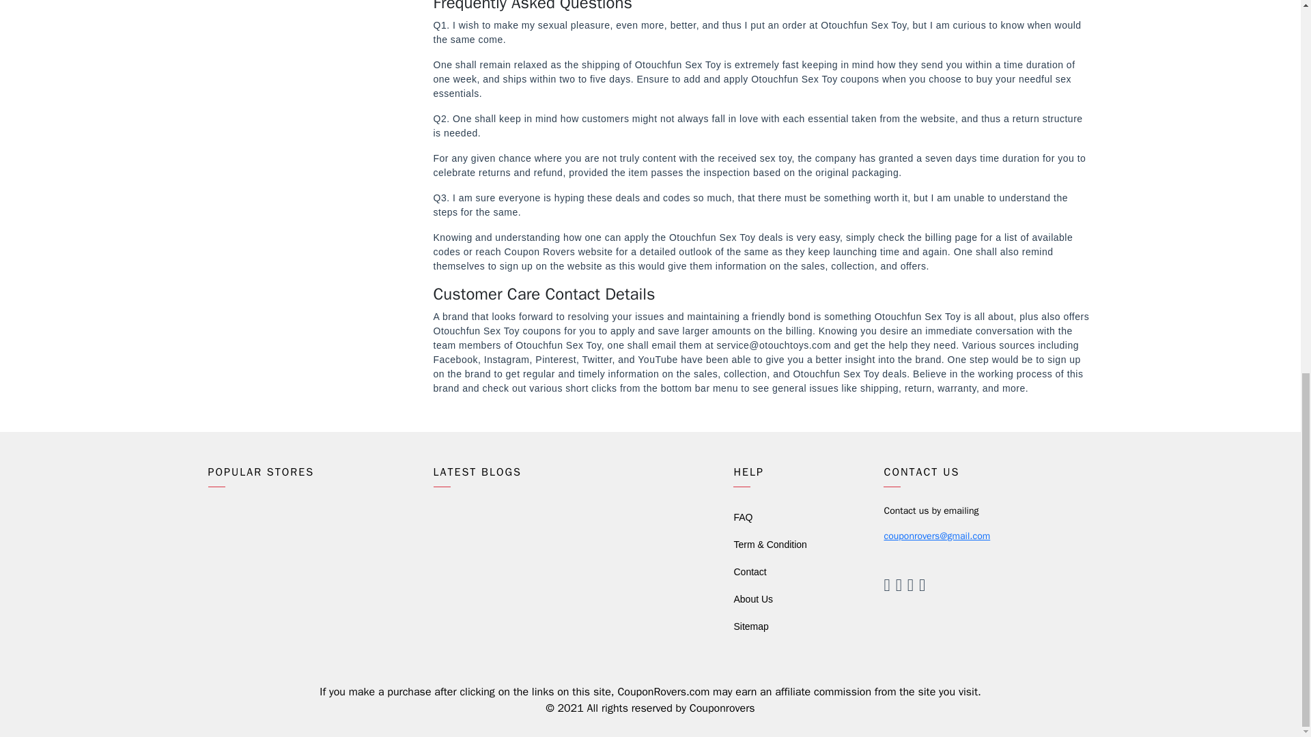 This screenshot has width=1311, height=737. I want to click on Contact, so click(749, 572).